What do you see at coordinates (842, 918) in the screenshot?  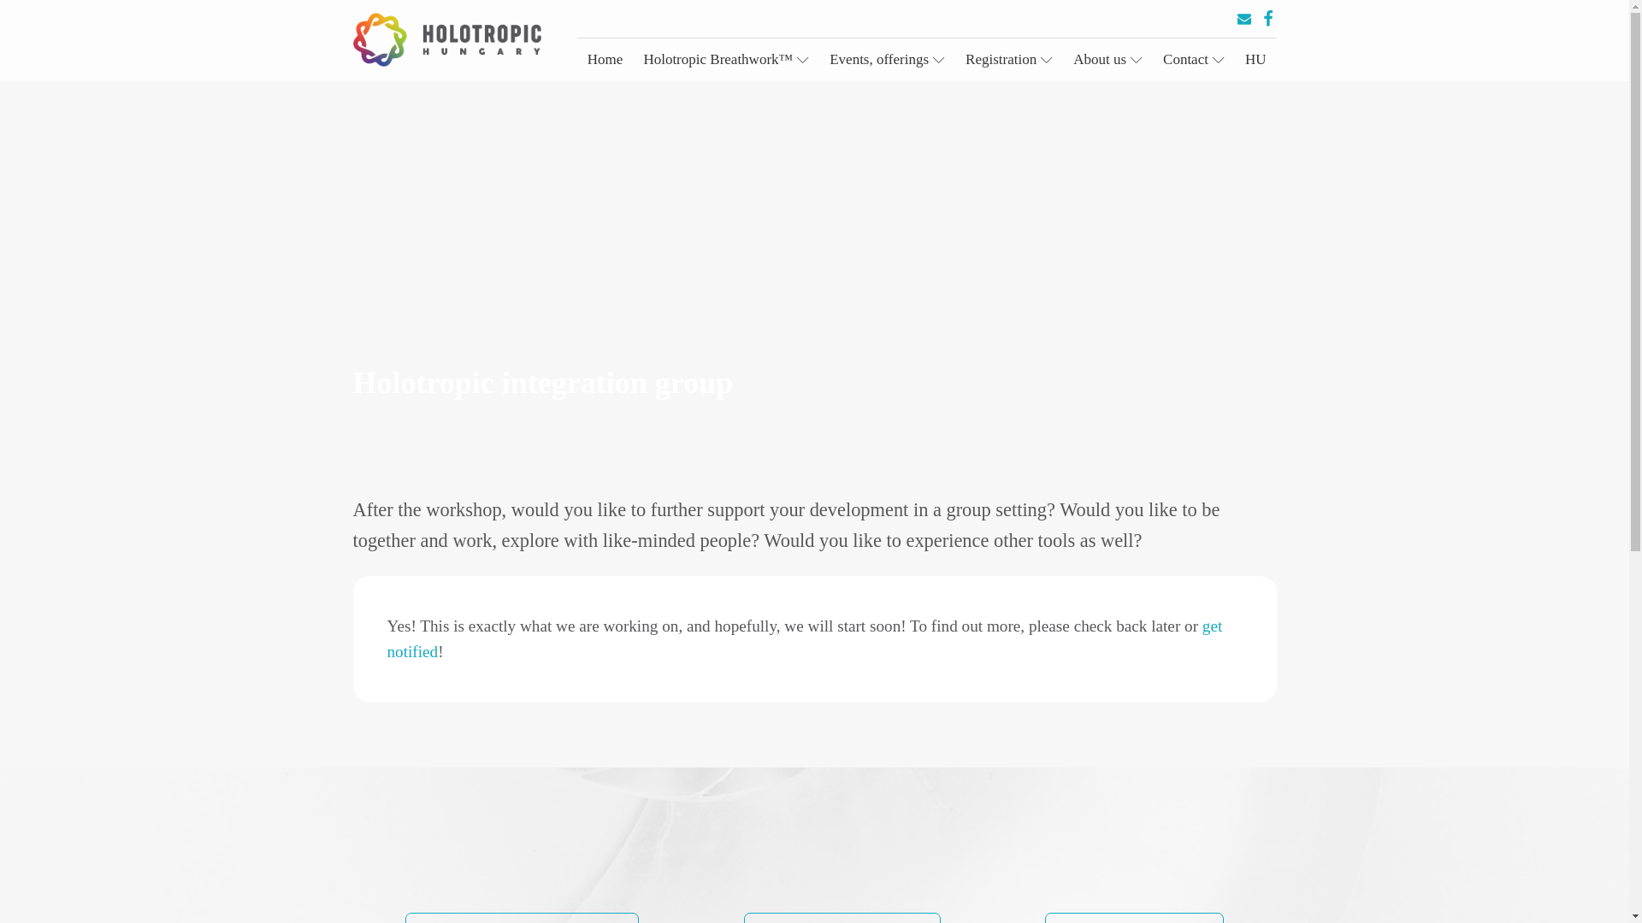 I see `ASK A QUESTION` at bounding box center [842, 918].